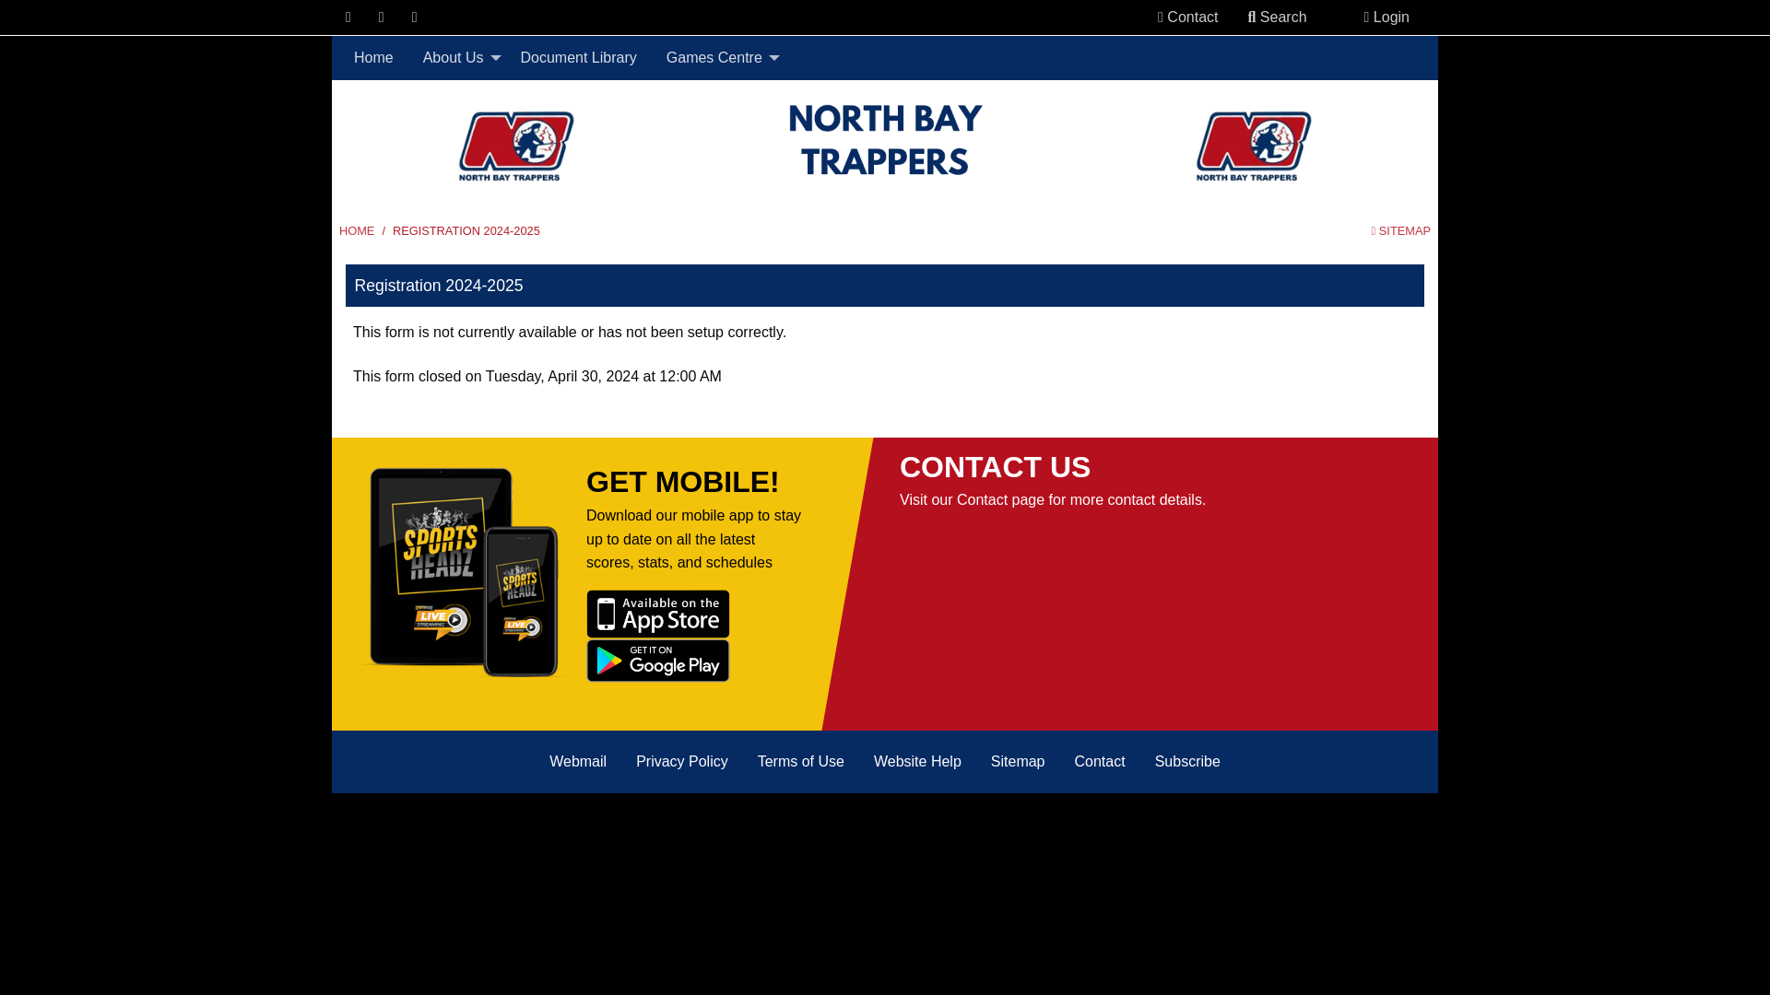 This screenshot has height=995, width=1770. What do you see at coordinates (1386, 17) in the screenshot?
I see ` Login` at bounding box center [1386, 17].